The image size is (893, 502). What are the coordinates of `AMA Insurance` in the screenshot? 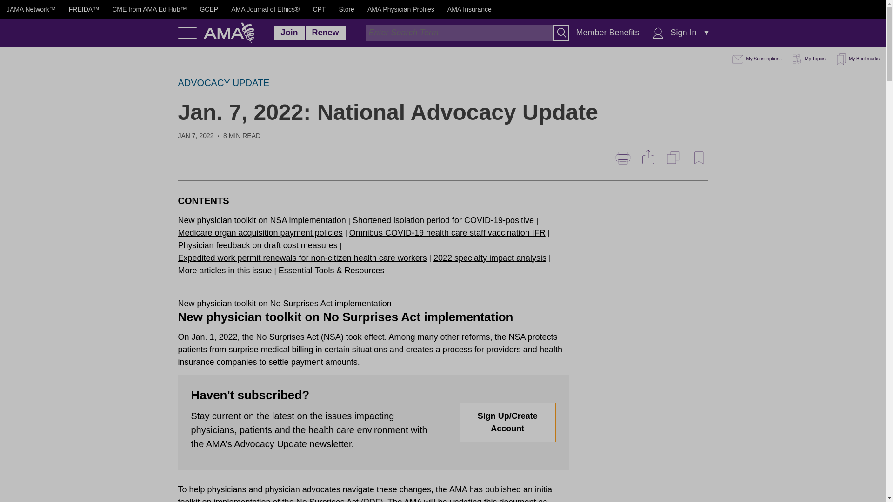 It's located at (469, 9).